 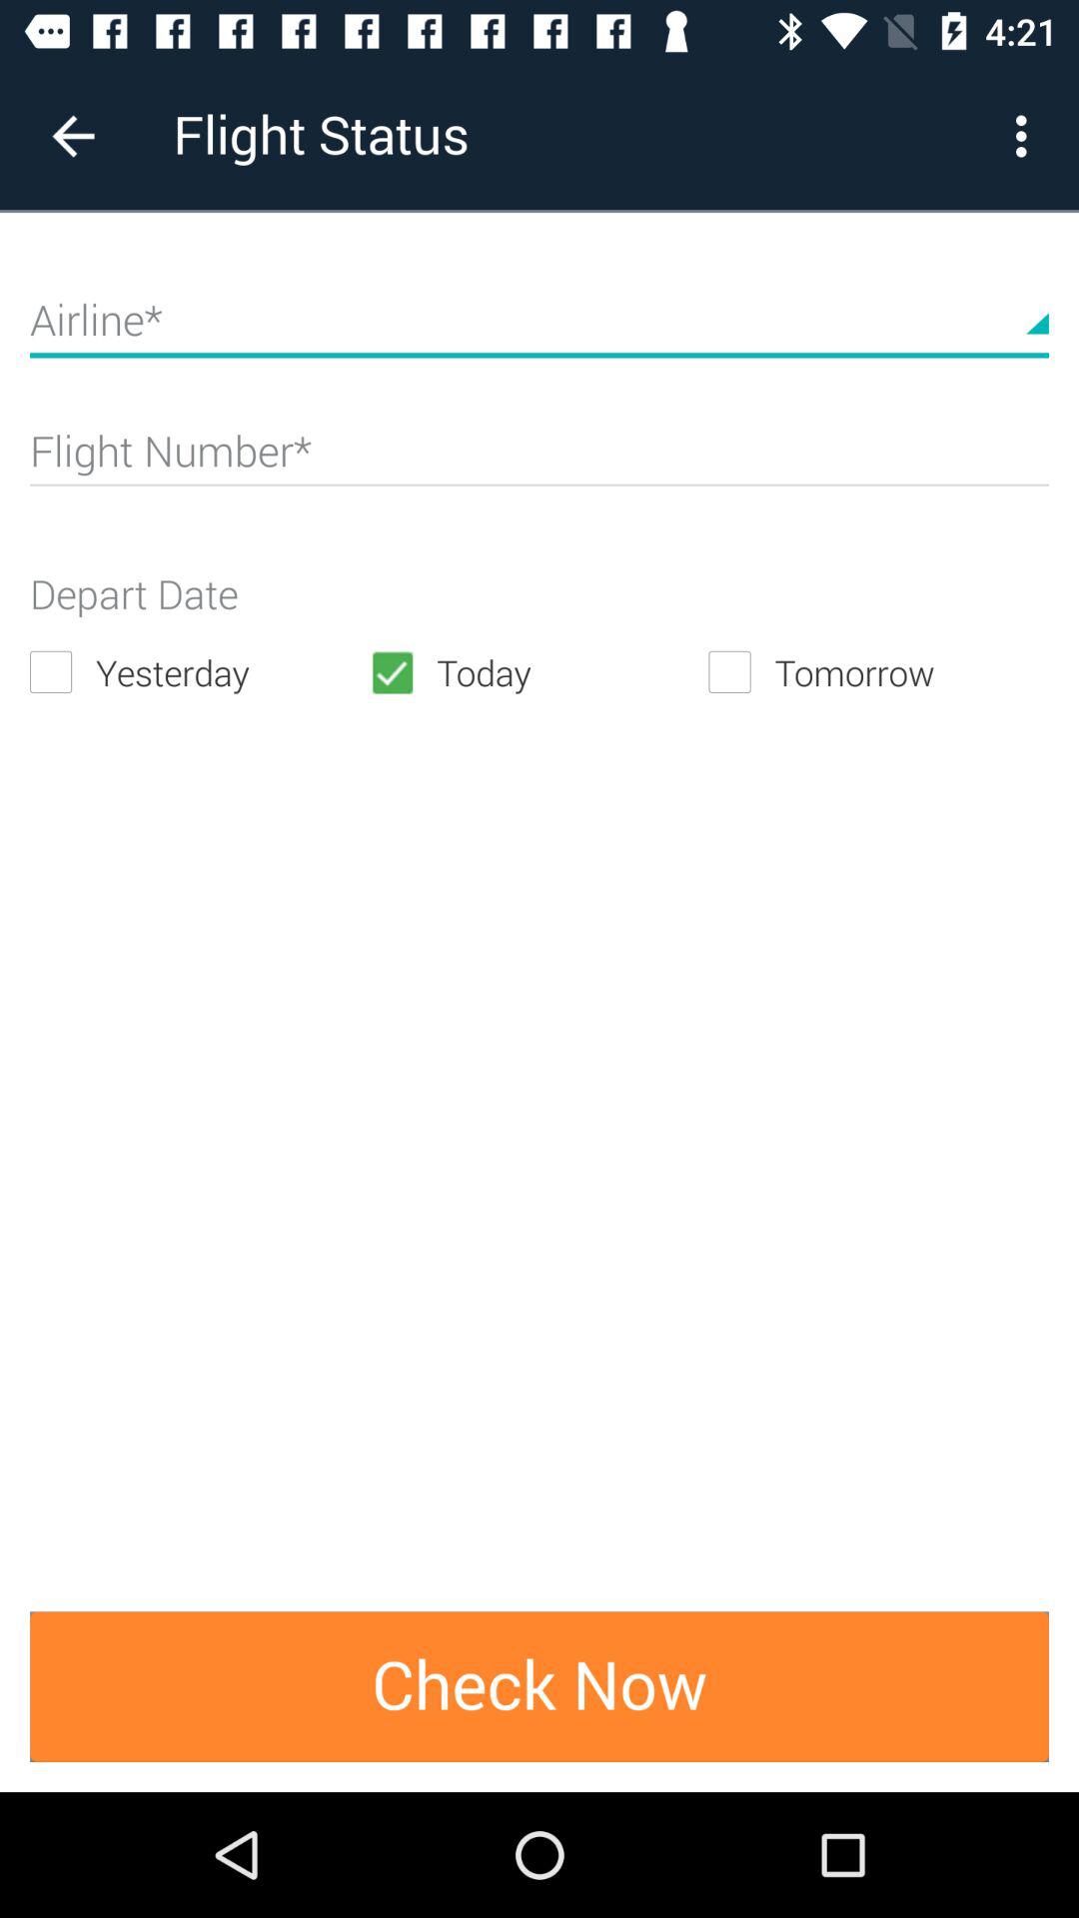 What do you see at coordinates (200, 671) in the screenshot?
I see `open the icon on the left` at bounding box center [200, 671].